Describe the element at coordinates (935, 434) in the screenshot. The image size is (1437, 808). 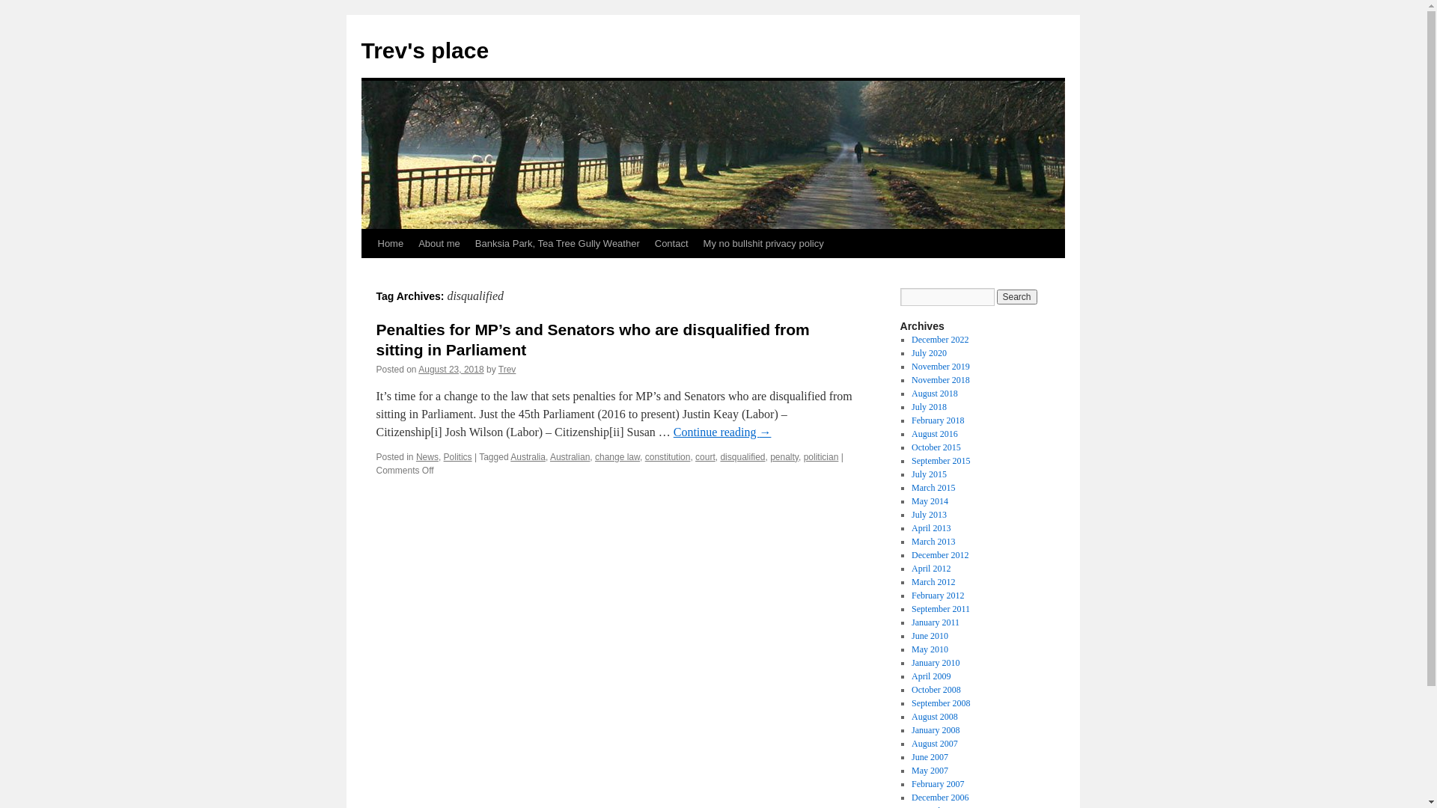
I see `August 2016` at that location.